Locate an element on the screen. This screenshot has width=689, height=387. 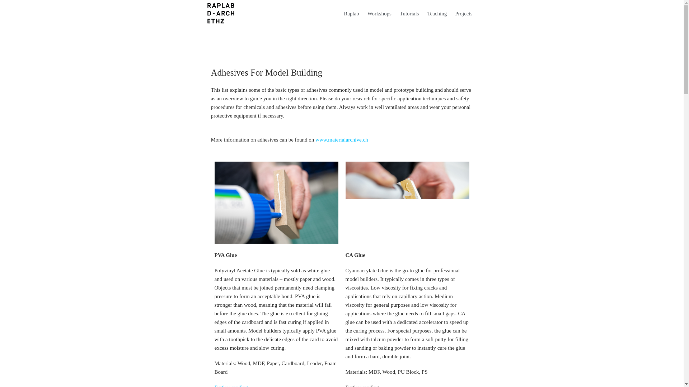
Projects is located at coordinates (464, 14).